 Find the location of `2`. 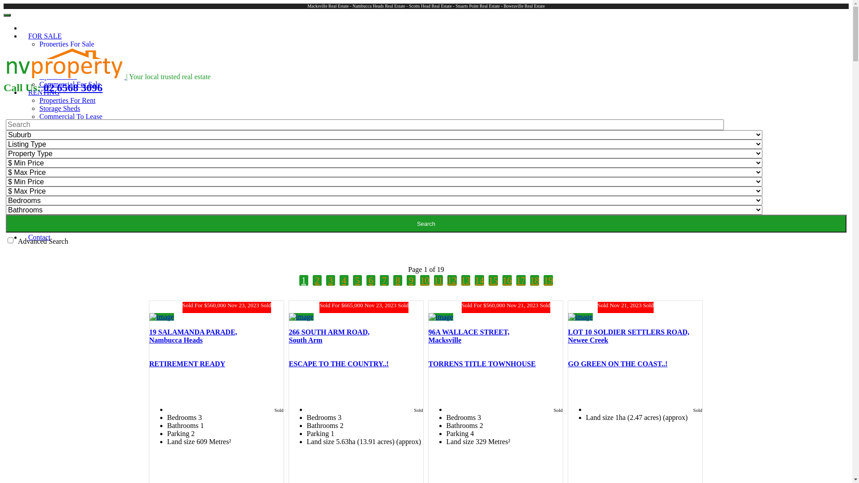

2 is located at coordinates (317, 280).